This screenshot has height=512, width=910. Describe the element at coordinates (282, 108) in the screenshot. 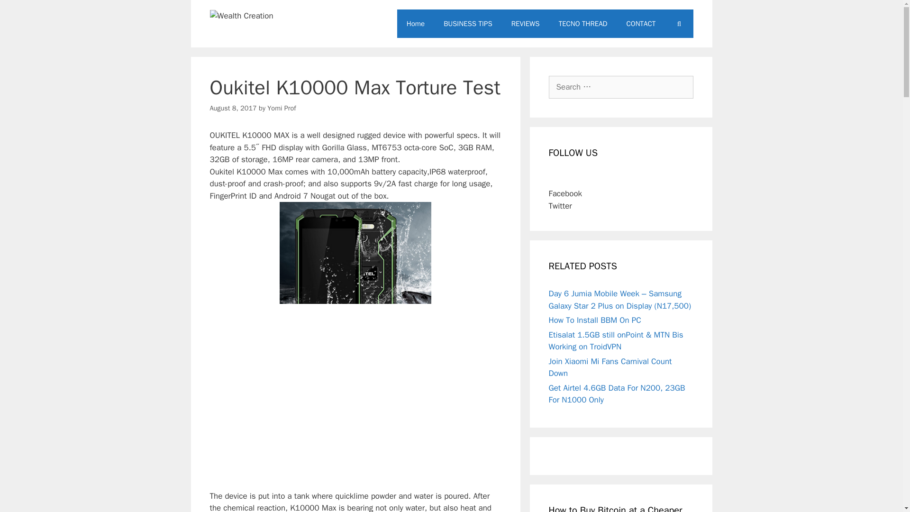

I see `Yomi Prof` at that location.